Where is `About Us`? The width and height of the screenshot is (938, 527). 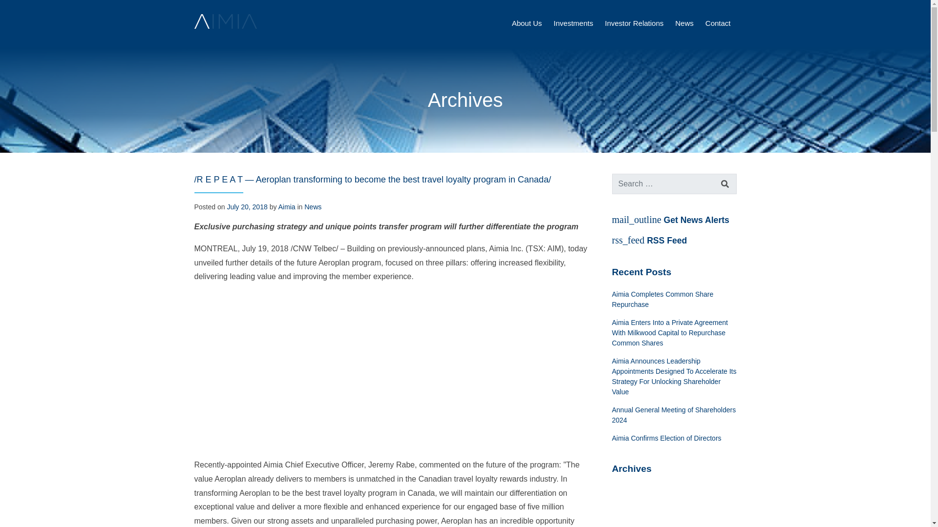 About Us is located at coordinates (527, 23).